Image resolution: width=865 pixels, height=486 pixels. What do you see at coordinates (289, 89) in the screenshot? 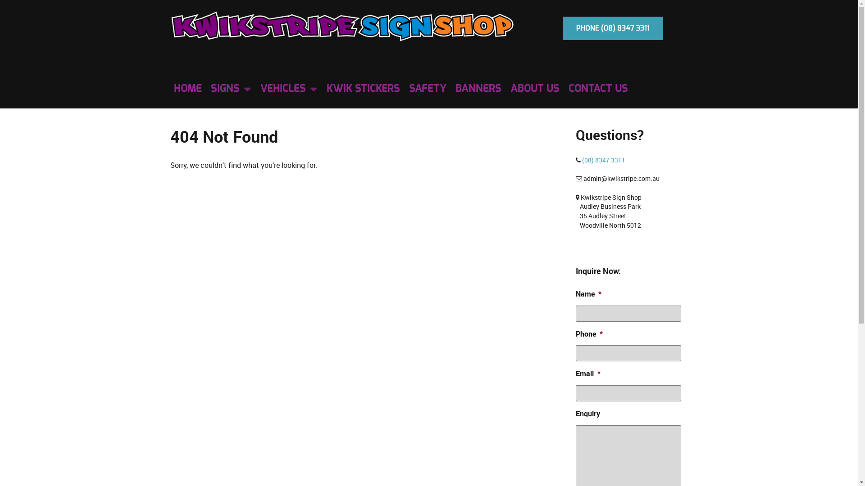
I see `VEHICLES` at bounding box center [289, 89].